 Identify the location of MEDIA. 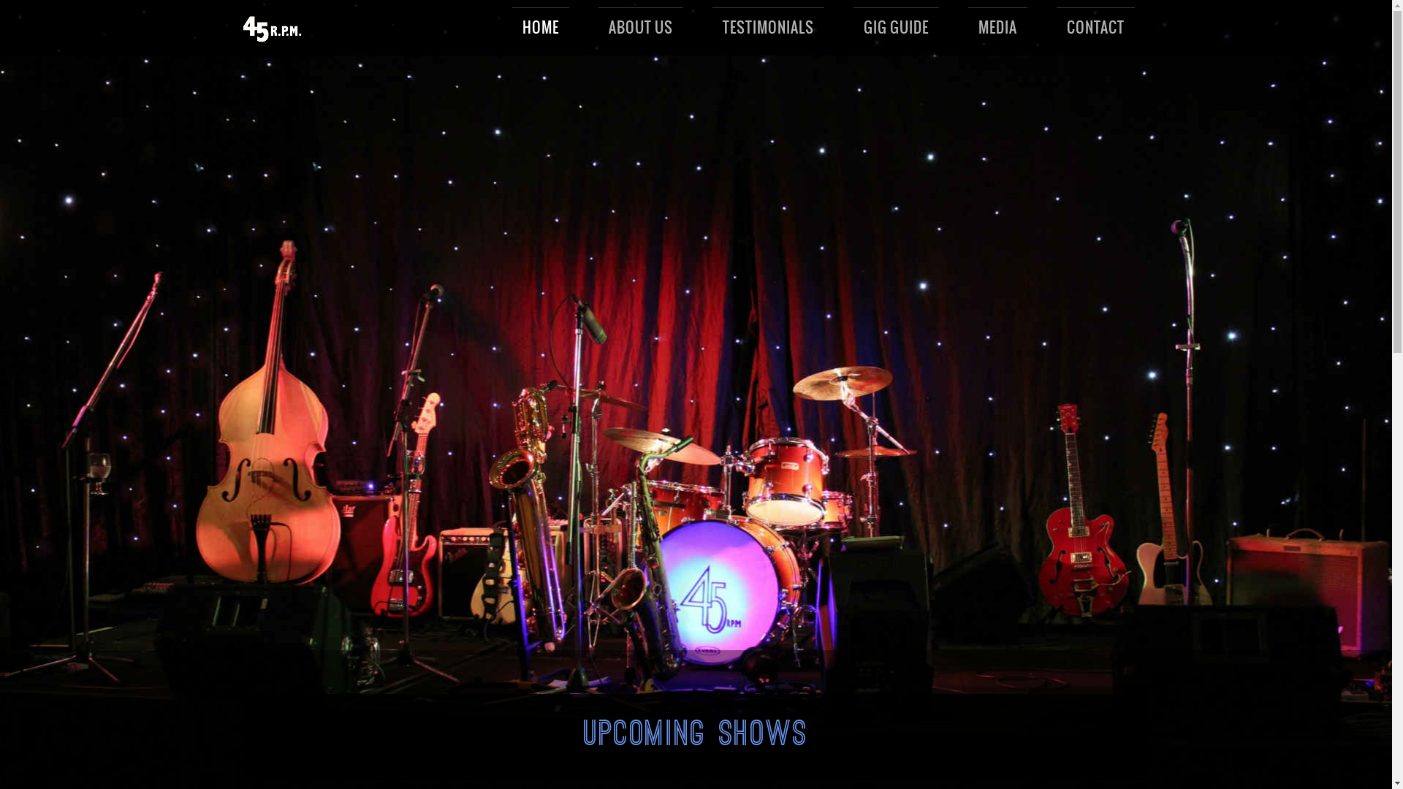
(998, 28).